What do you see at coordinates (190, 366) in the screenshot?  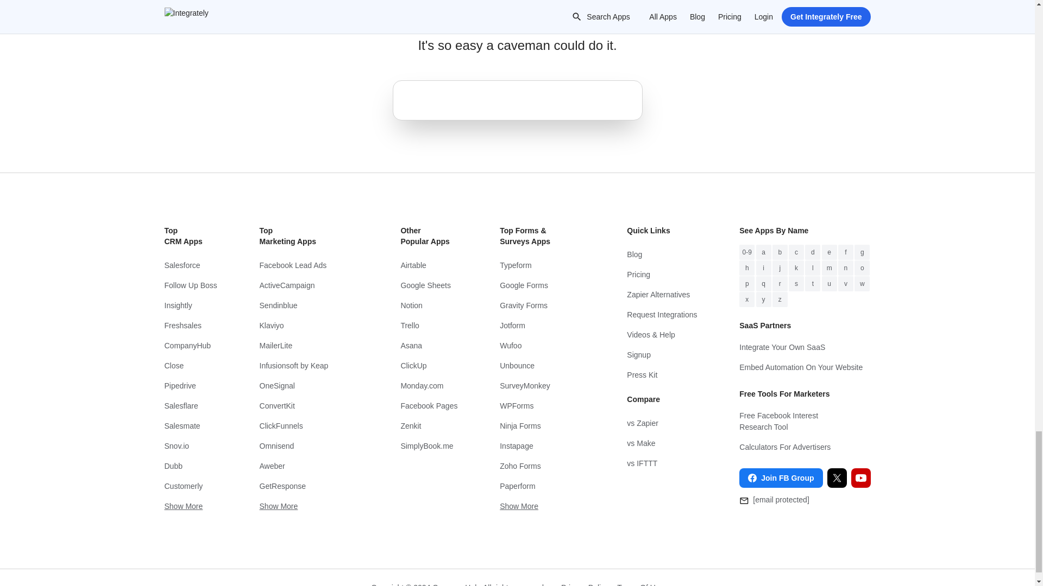 I see `Close` at bounding box center [190, 366].